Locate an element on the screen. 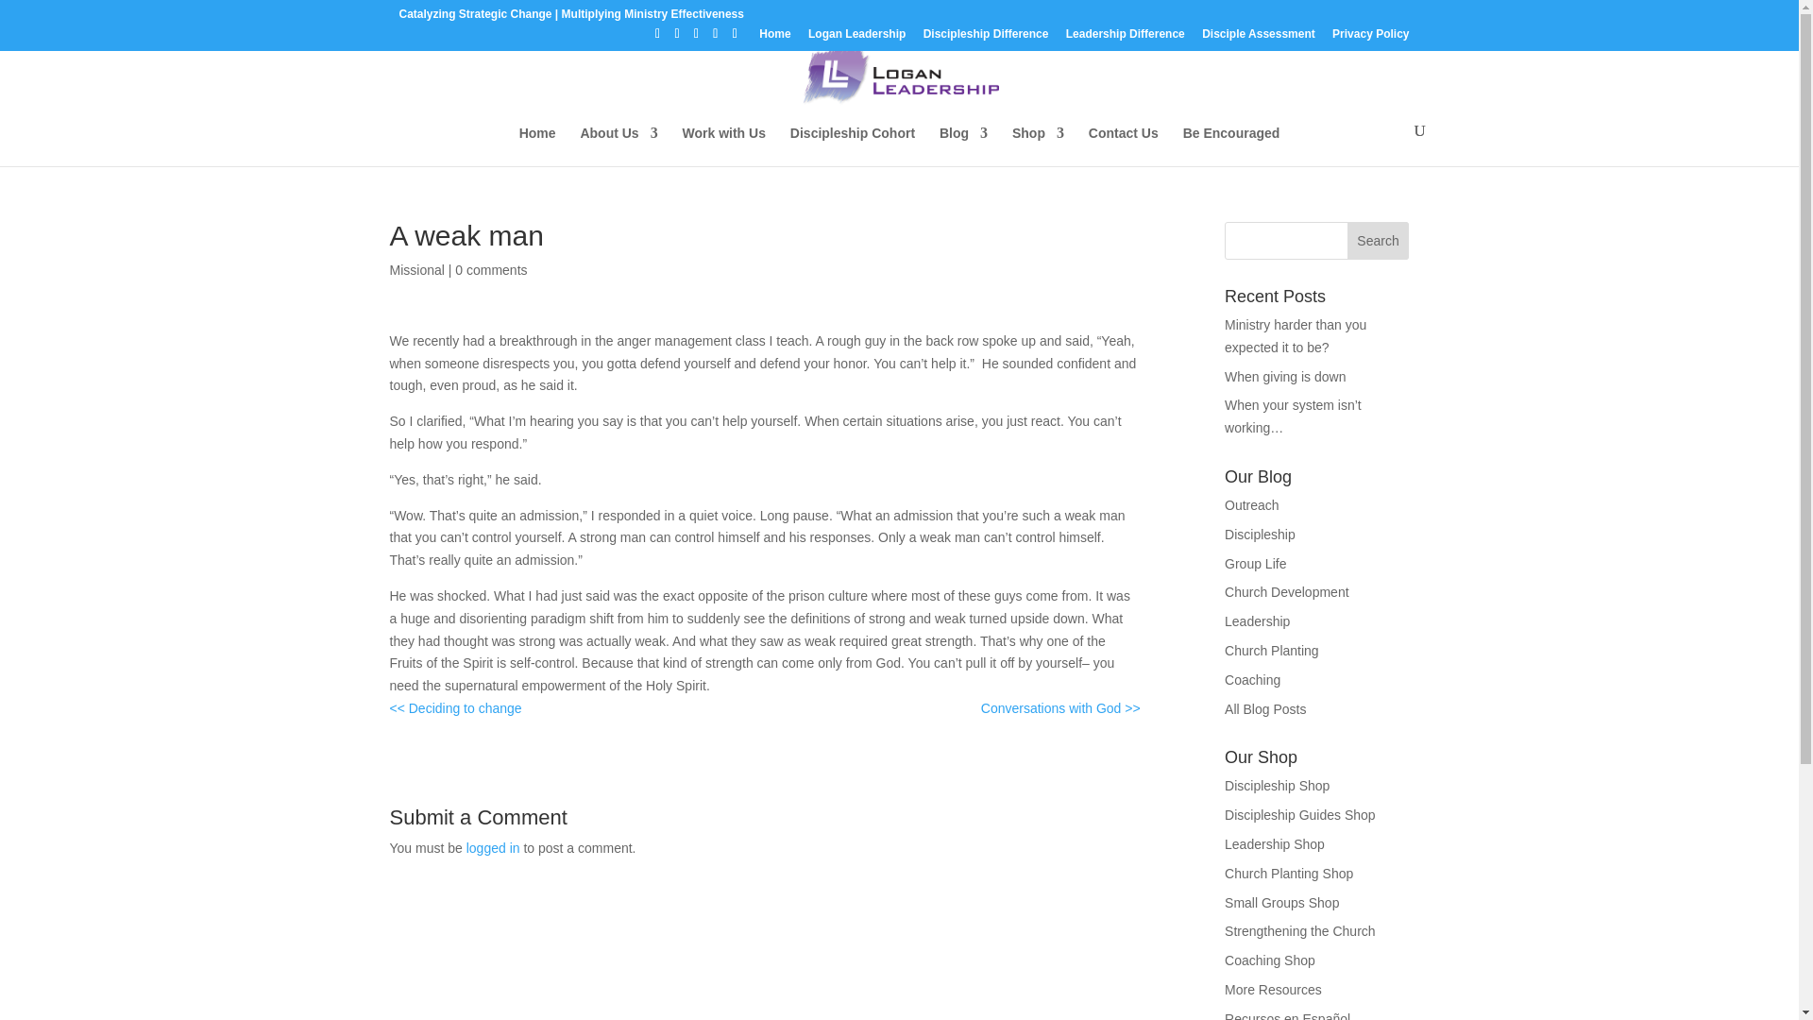 This screenshot has height=1020, width=1813. Home is located at coordinates (774, 38).